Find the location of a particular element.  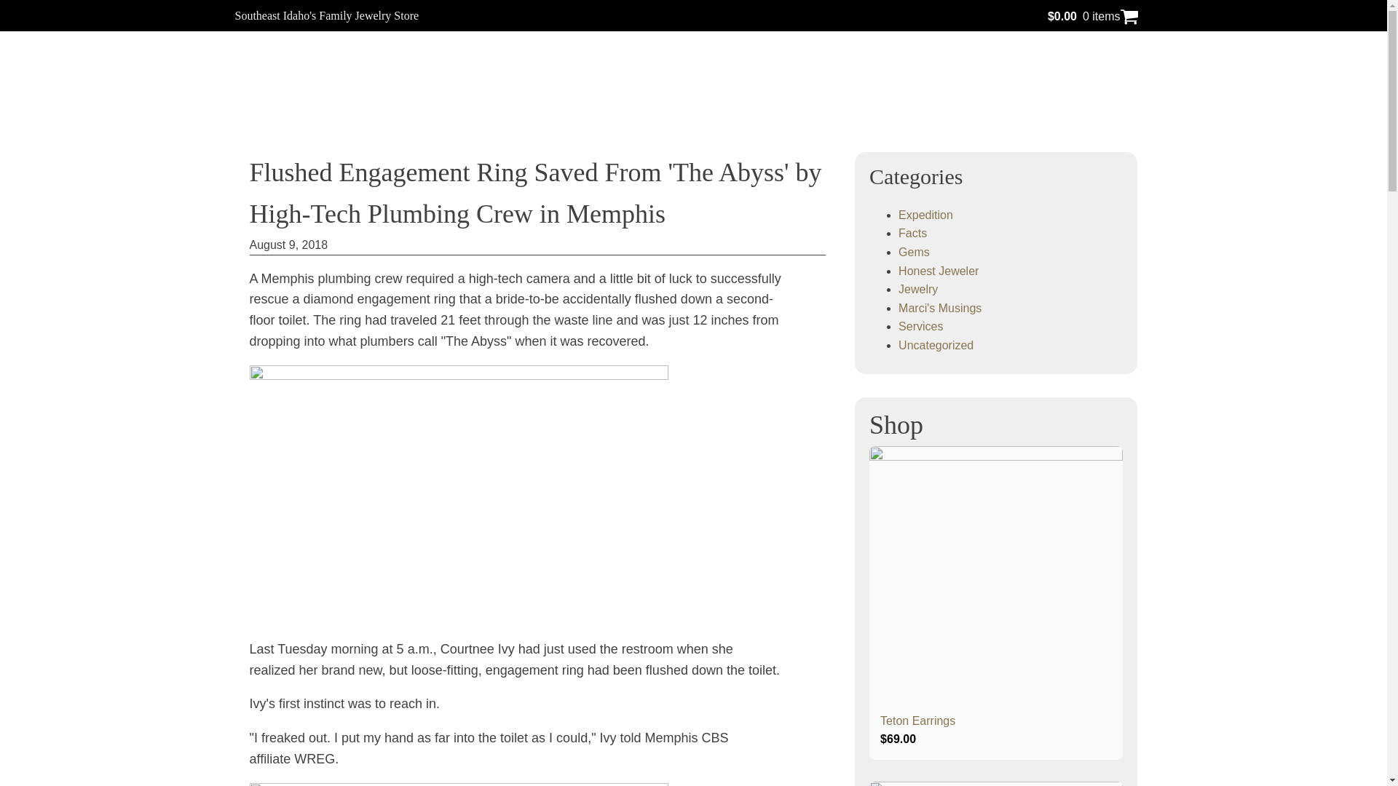

Uncategorized is located at coordinates (936, 345).